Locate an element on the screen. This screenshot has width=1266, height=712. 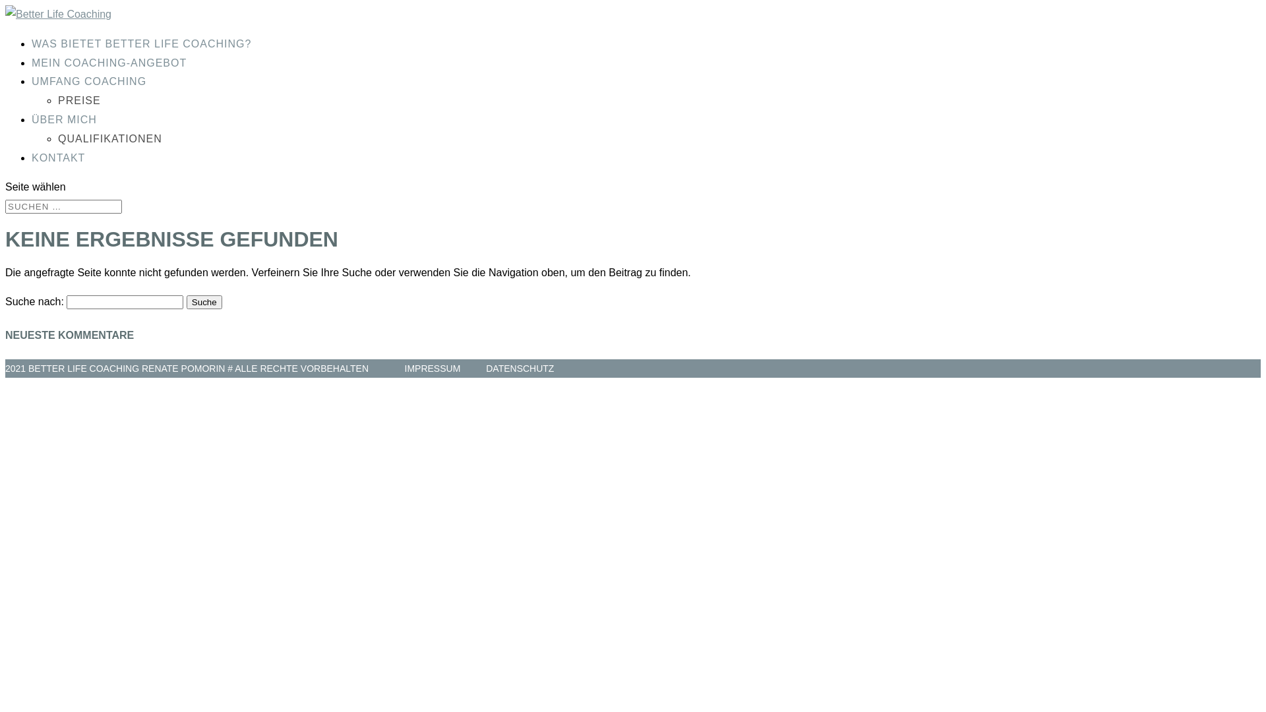
QUALIFIKATIONEN is located at coordinates (109, 138).